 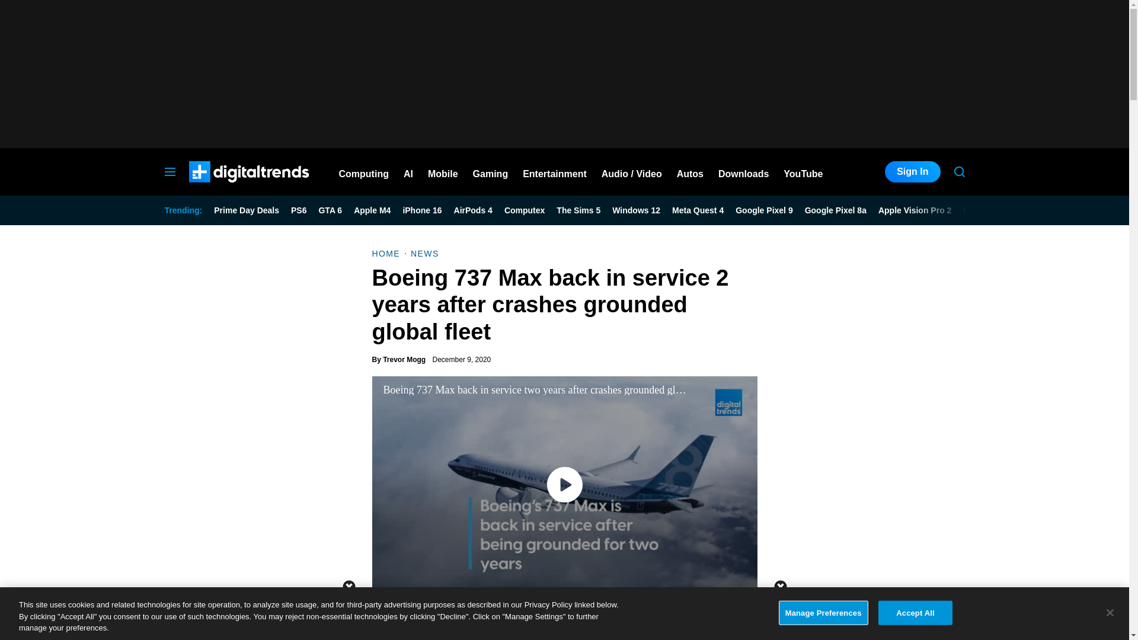 What do you see at coordinates (443, 172) in the screenshot?
I see `Mobile` at bounding box center [443, 172].